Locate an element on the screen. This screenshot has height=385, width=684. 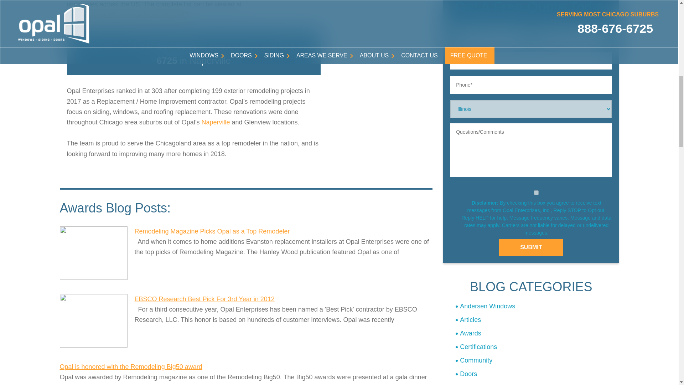
EBSCO Research Best Pick For 3rd Year in 2012 is located at coordinates (93, 321).